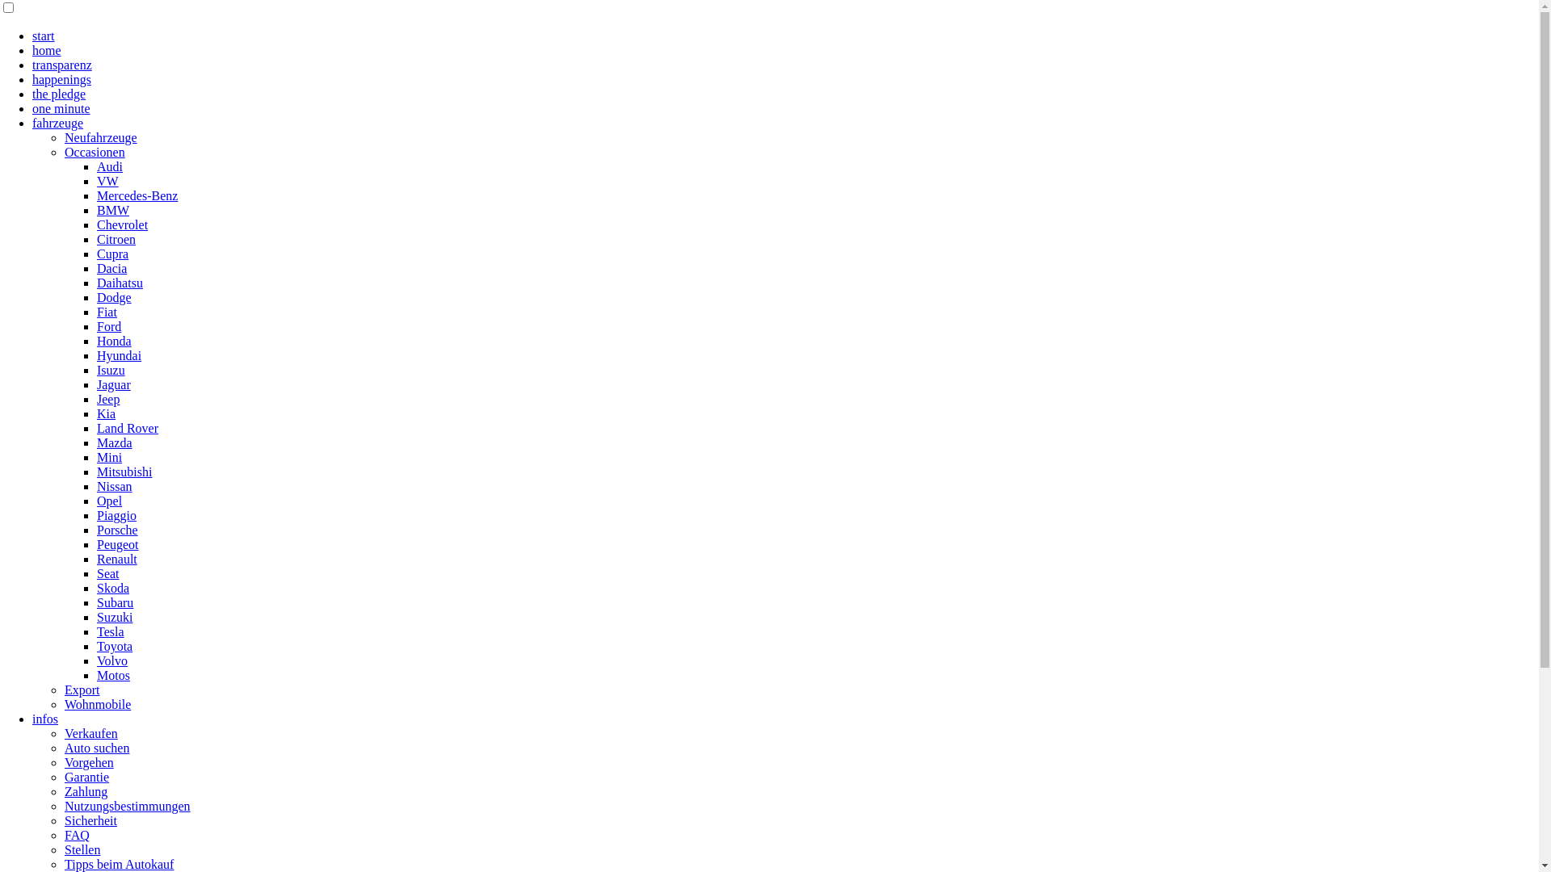 The width and height of the screenshot is (1551, 872). What do you see at coordinates (59, 94) in the screenshot?
I see `the pledge` at bounding box center [59, 94].